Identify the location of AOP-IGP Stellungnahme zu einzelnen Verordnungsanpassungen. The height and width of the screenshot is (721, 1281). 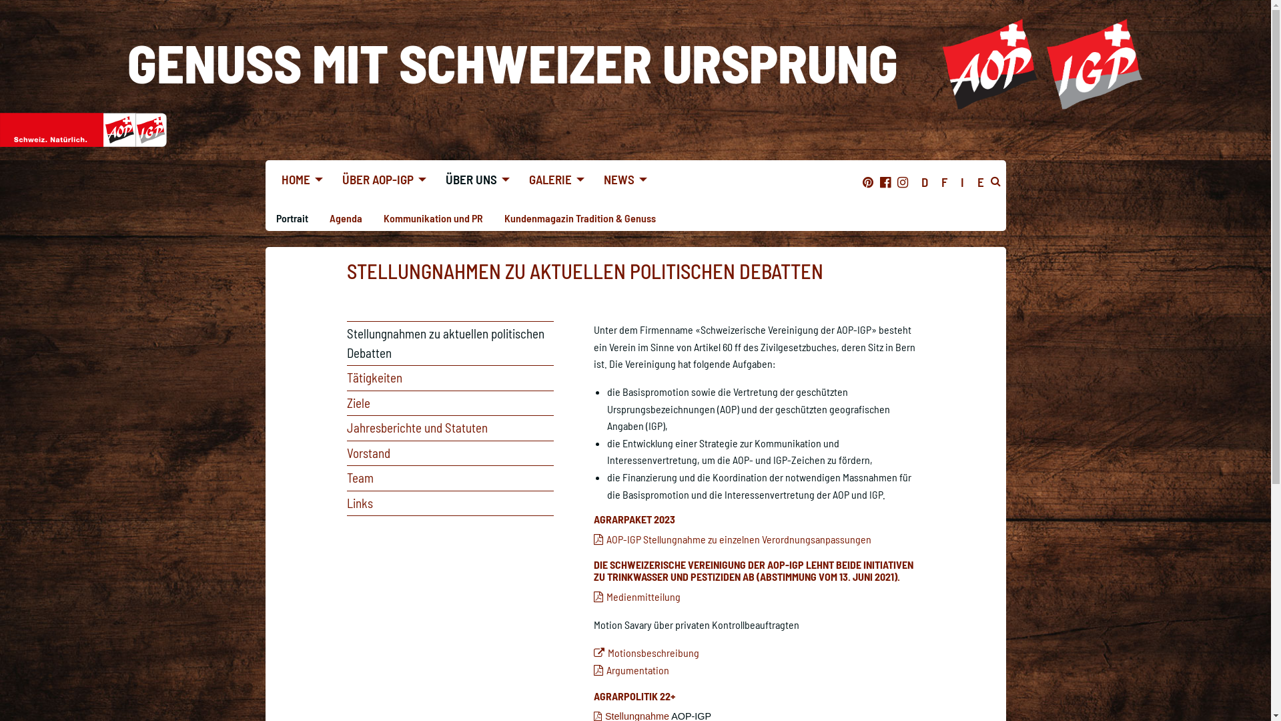
(733, 539).